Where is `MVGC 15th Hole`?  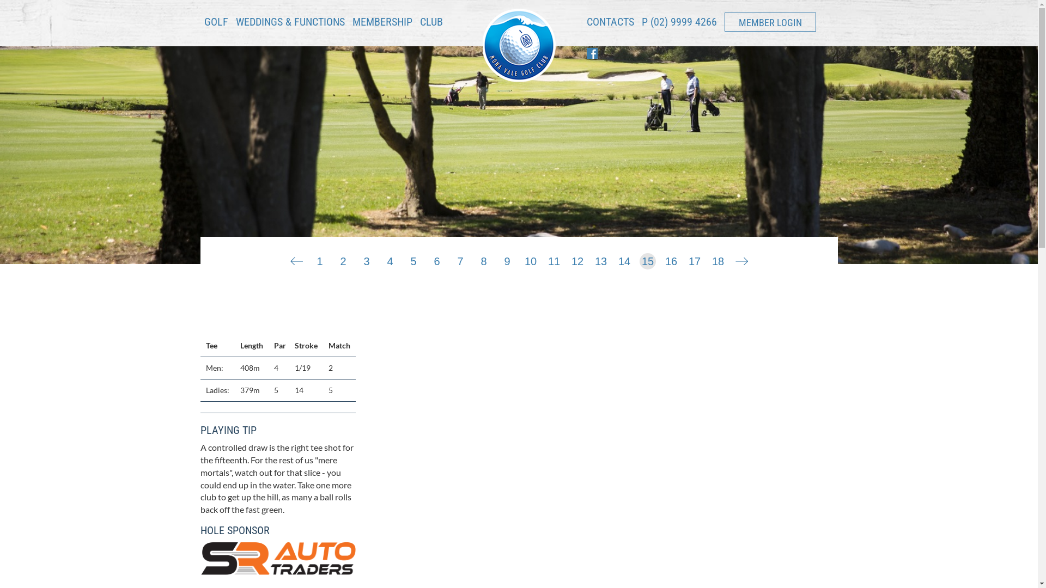
MVGC 15th Hole is located at coordinates (593, 427).